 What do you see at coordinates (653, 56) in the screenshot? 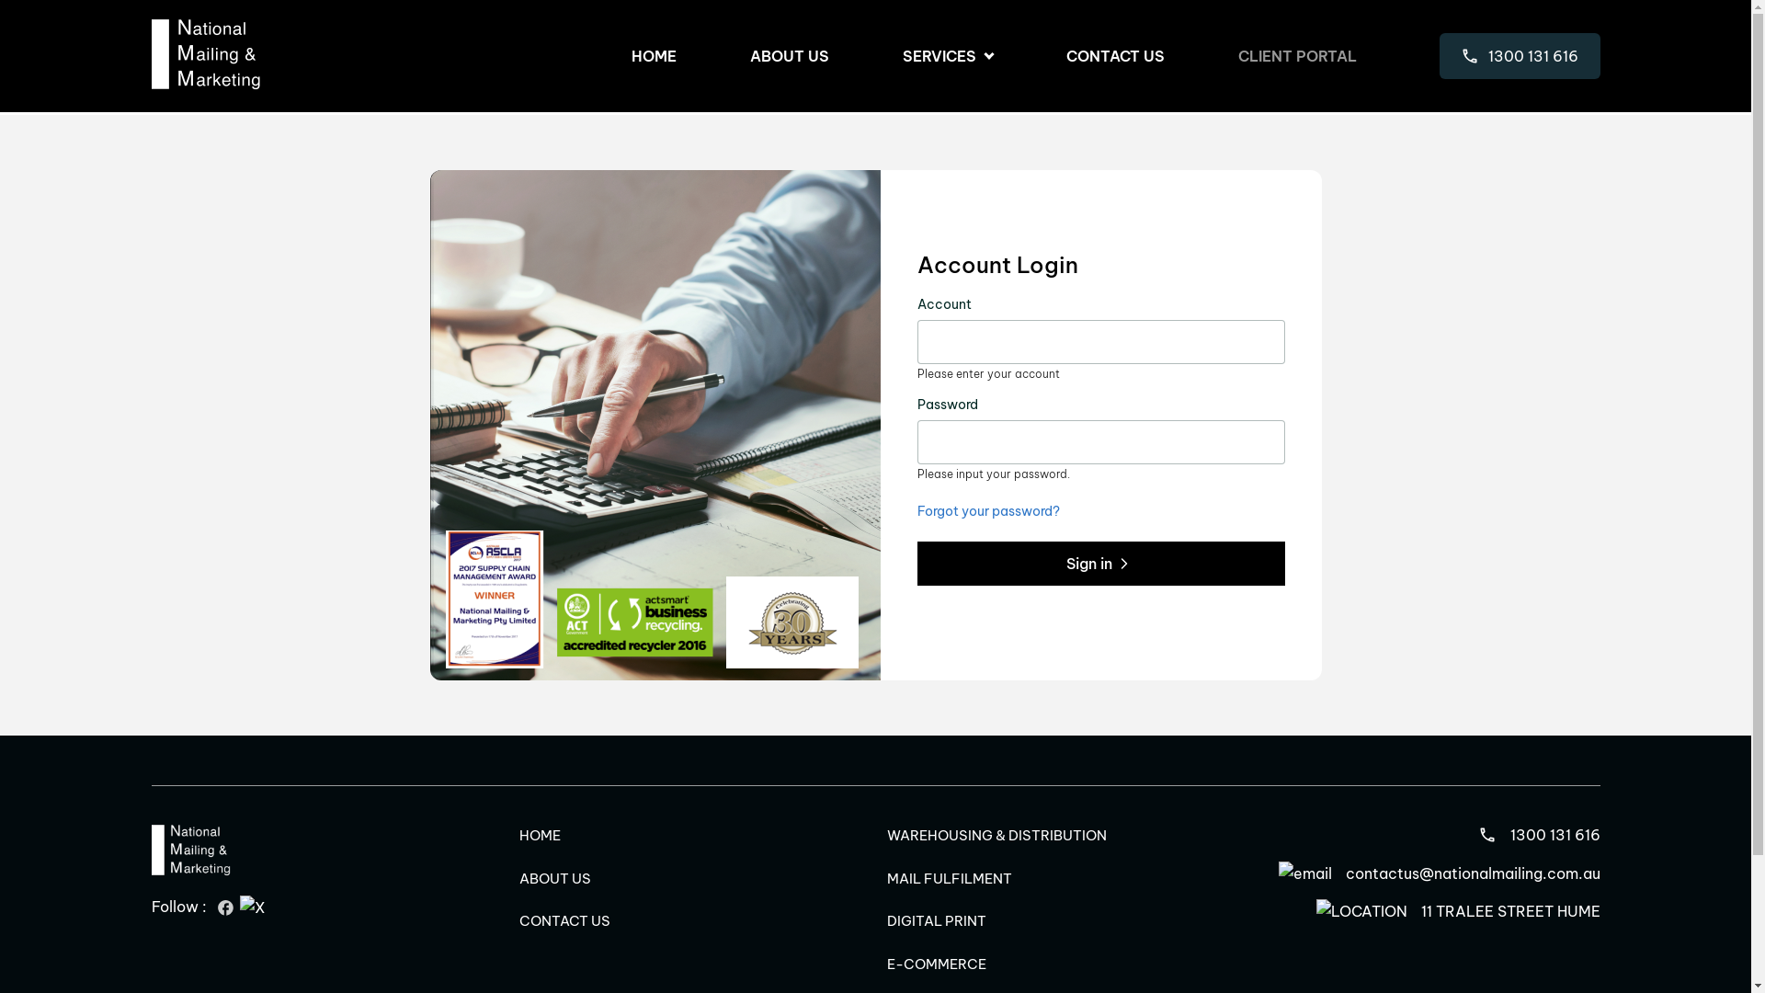
I see `HOME` at bounding box center [653, 56].